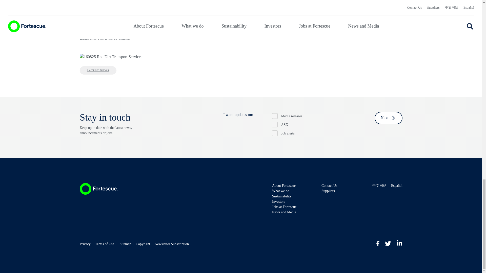 The width and height of the screenshot is (486, 273). What do you see at coordinates (275, 133) in the screenshot?
I see `Job alerts` at bounding box center [275, 133].